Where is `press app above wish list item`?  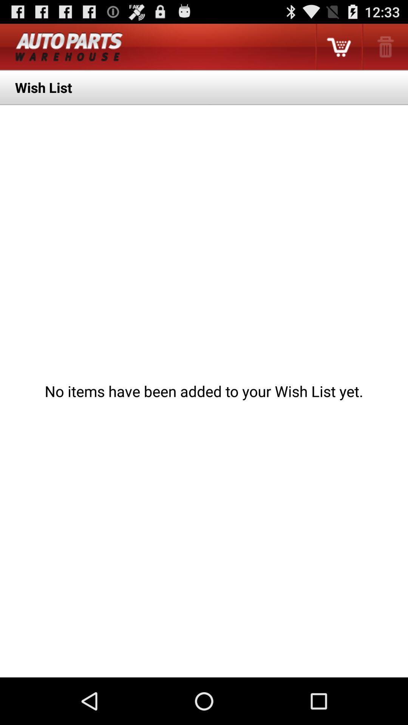
press app above wish list item is located at coordinates (69, 47).